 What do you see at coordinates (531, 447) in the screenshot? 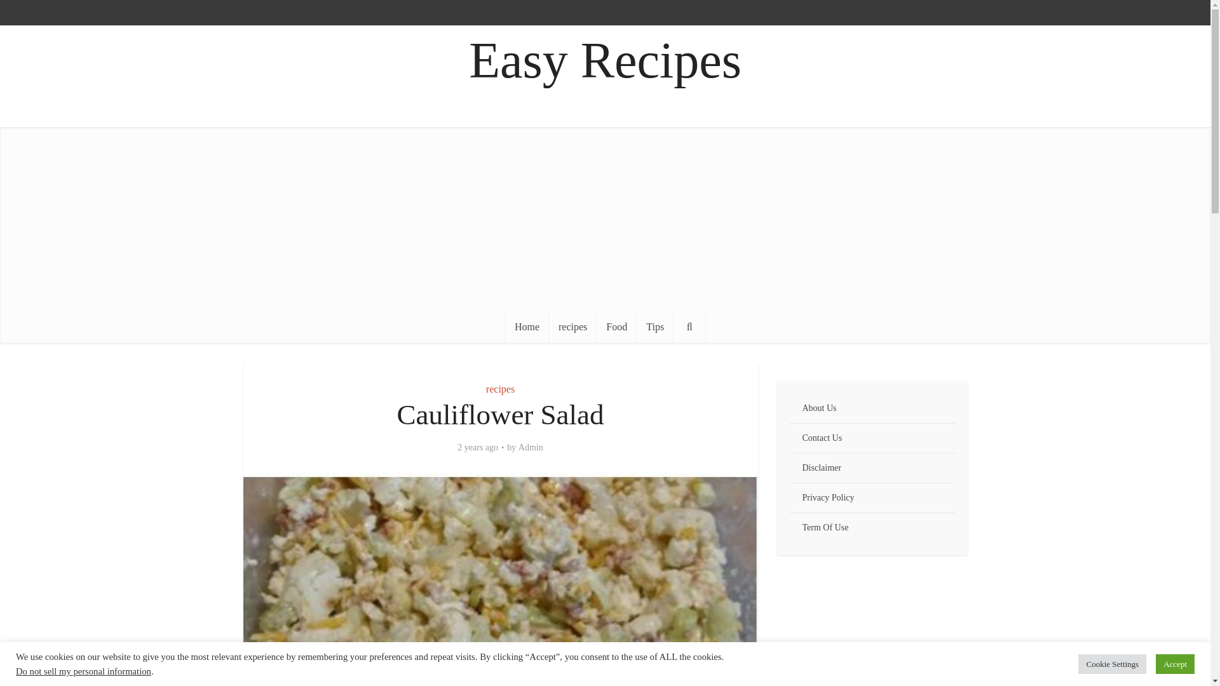
I see `Admin` at bounding box center [531, 447].